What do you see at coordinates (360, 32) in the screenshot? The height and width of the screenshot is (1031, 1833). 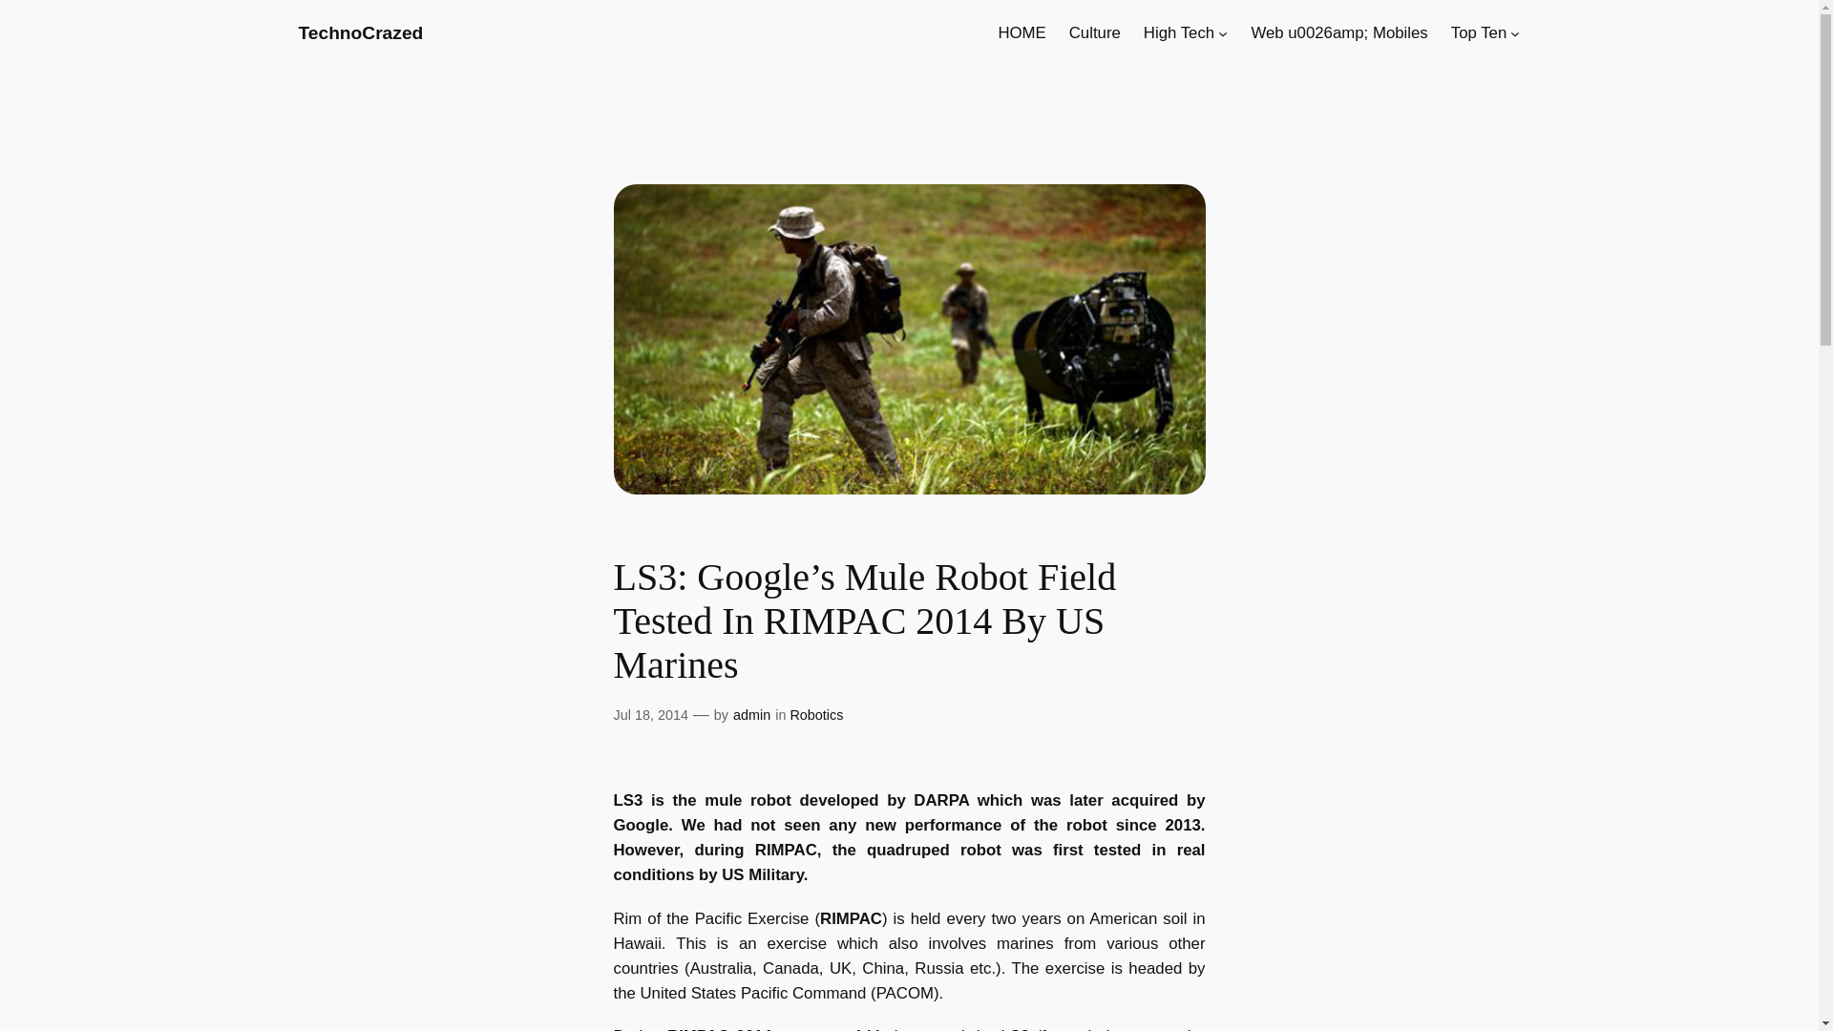 I see `TechnoCrazed` at bounding box center [360, 32].